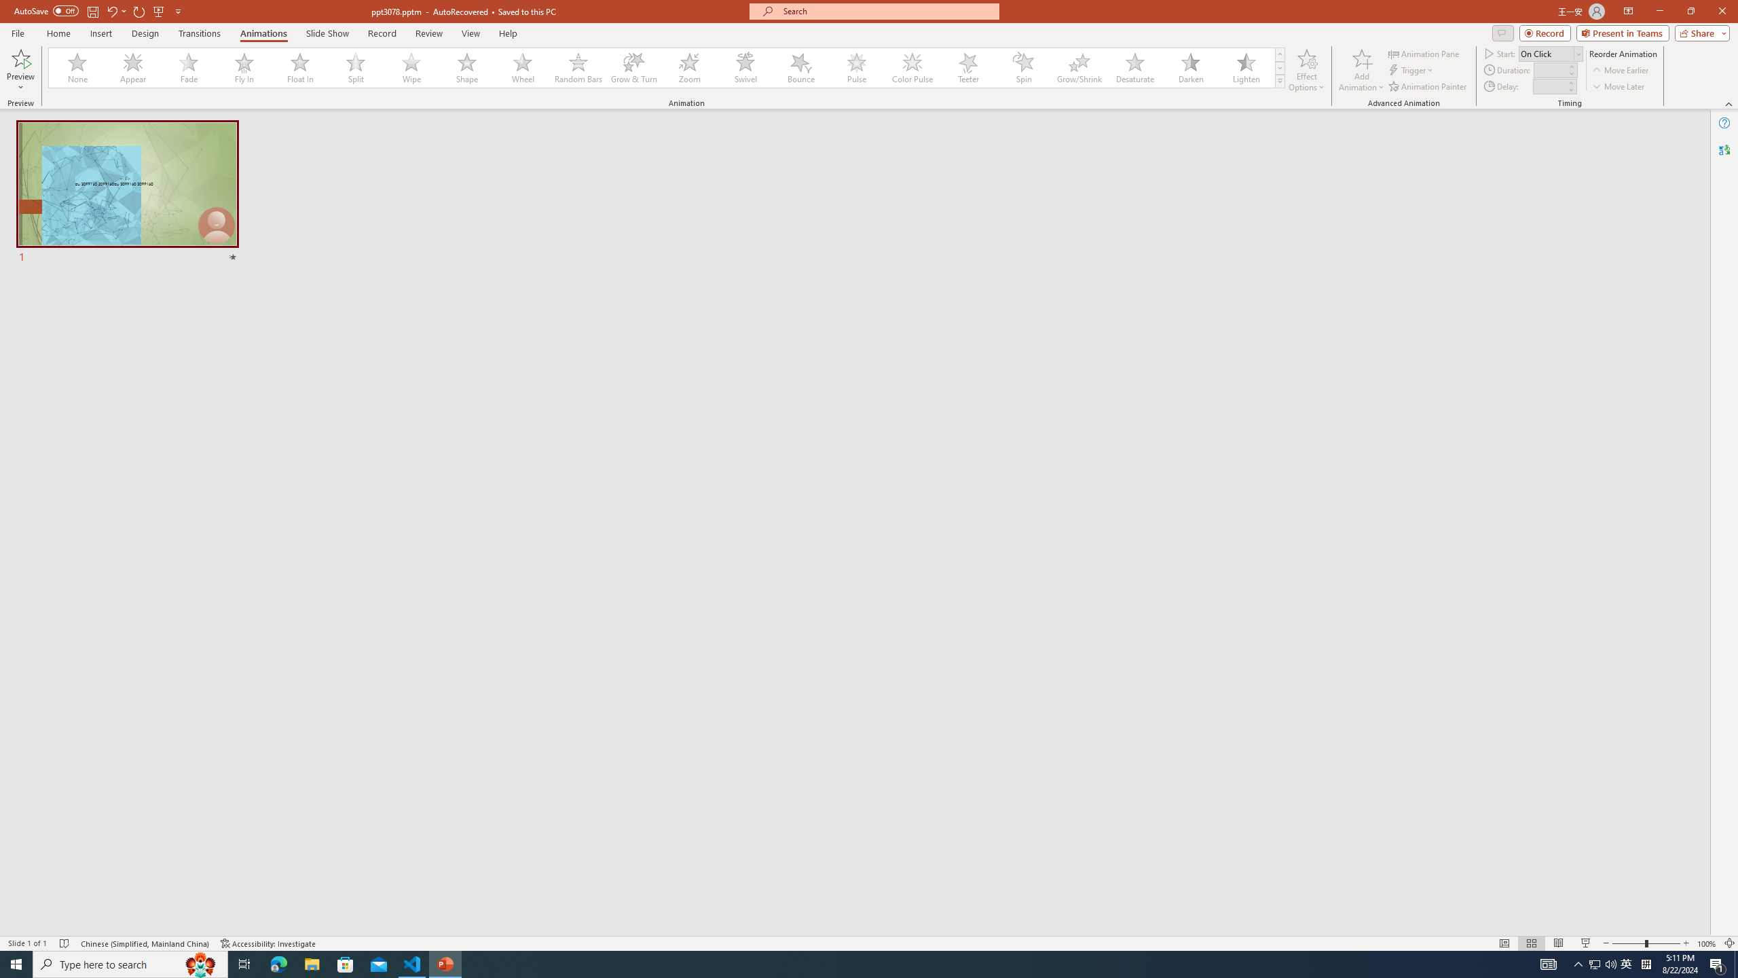 The image size is (1738, 978). I want to click on Teeter, so click(967, 68).